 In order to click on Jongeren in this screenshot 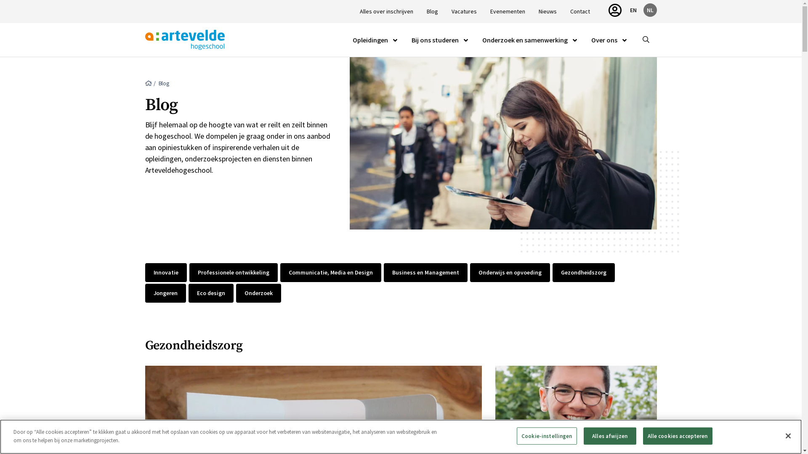, I will do `click(165, 293)`.